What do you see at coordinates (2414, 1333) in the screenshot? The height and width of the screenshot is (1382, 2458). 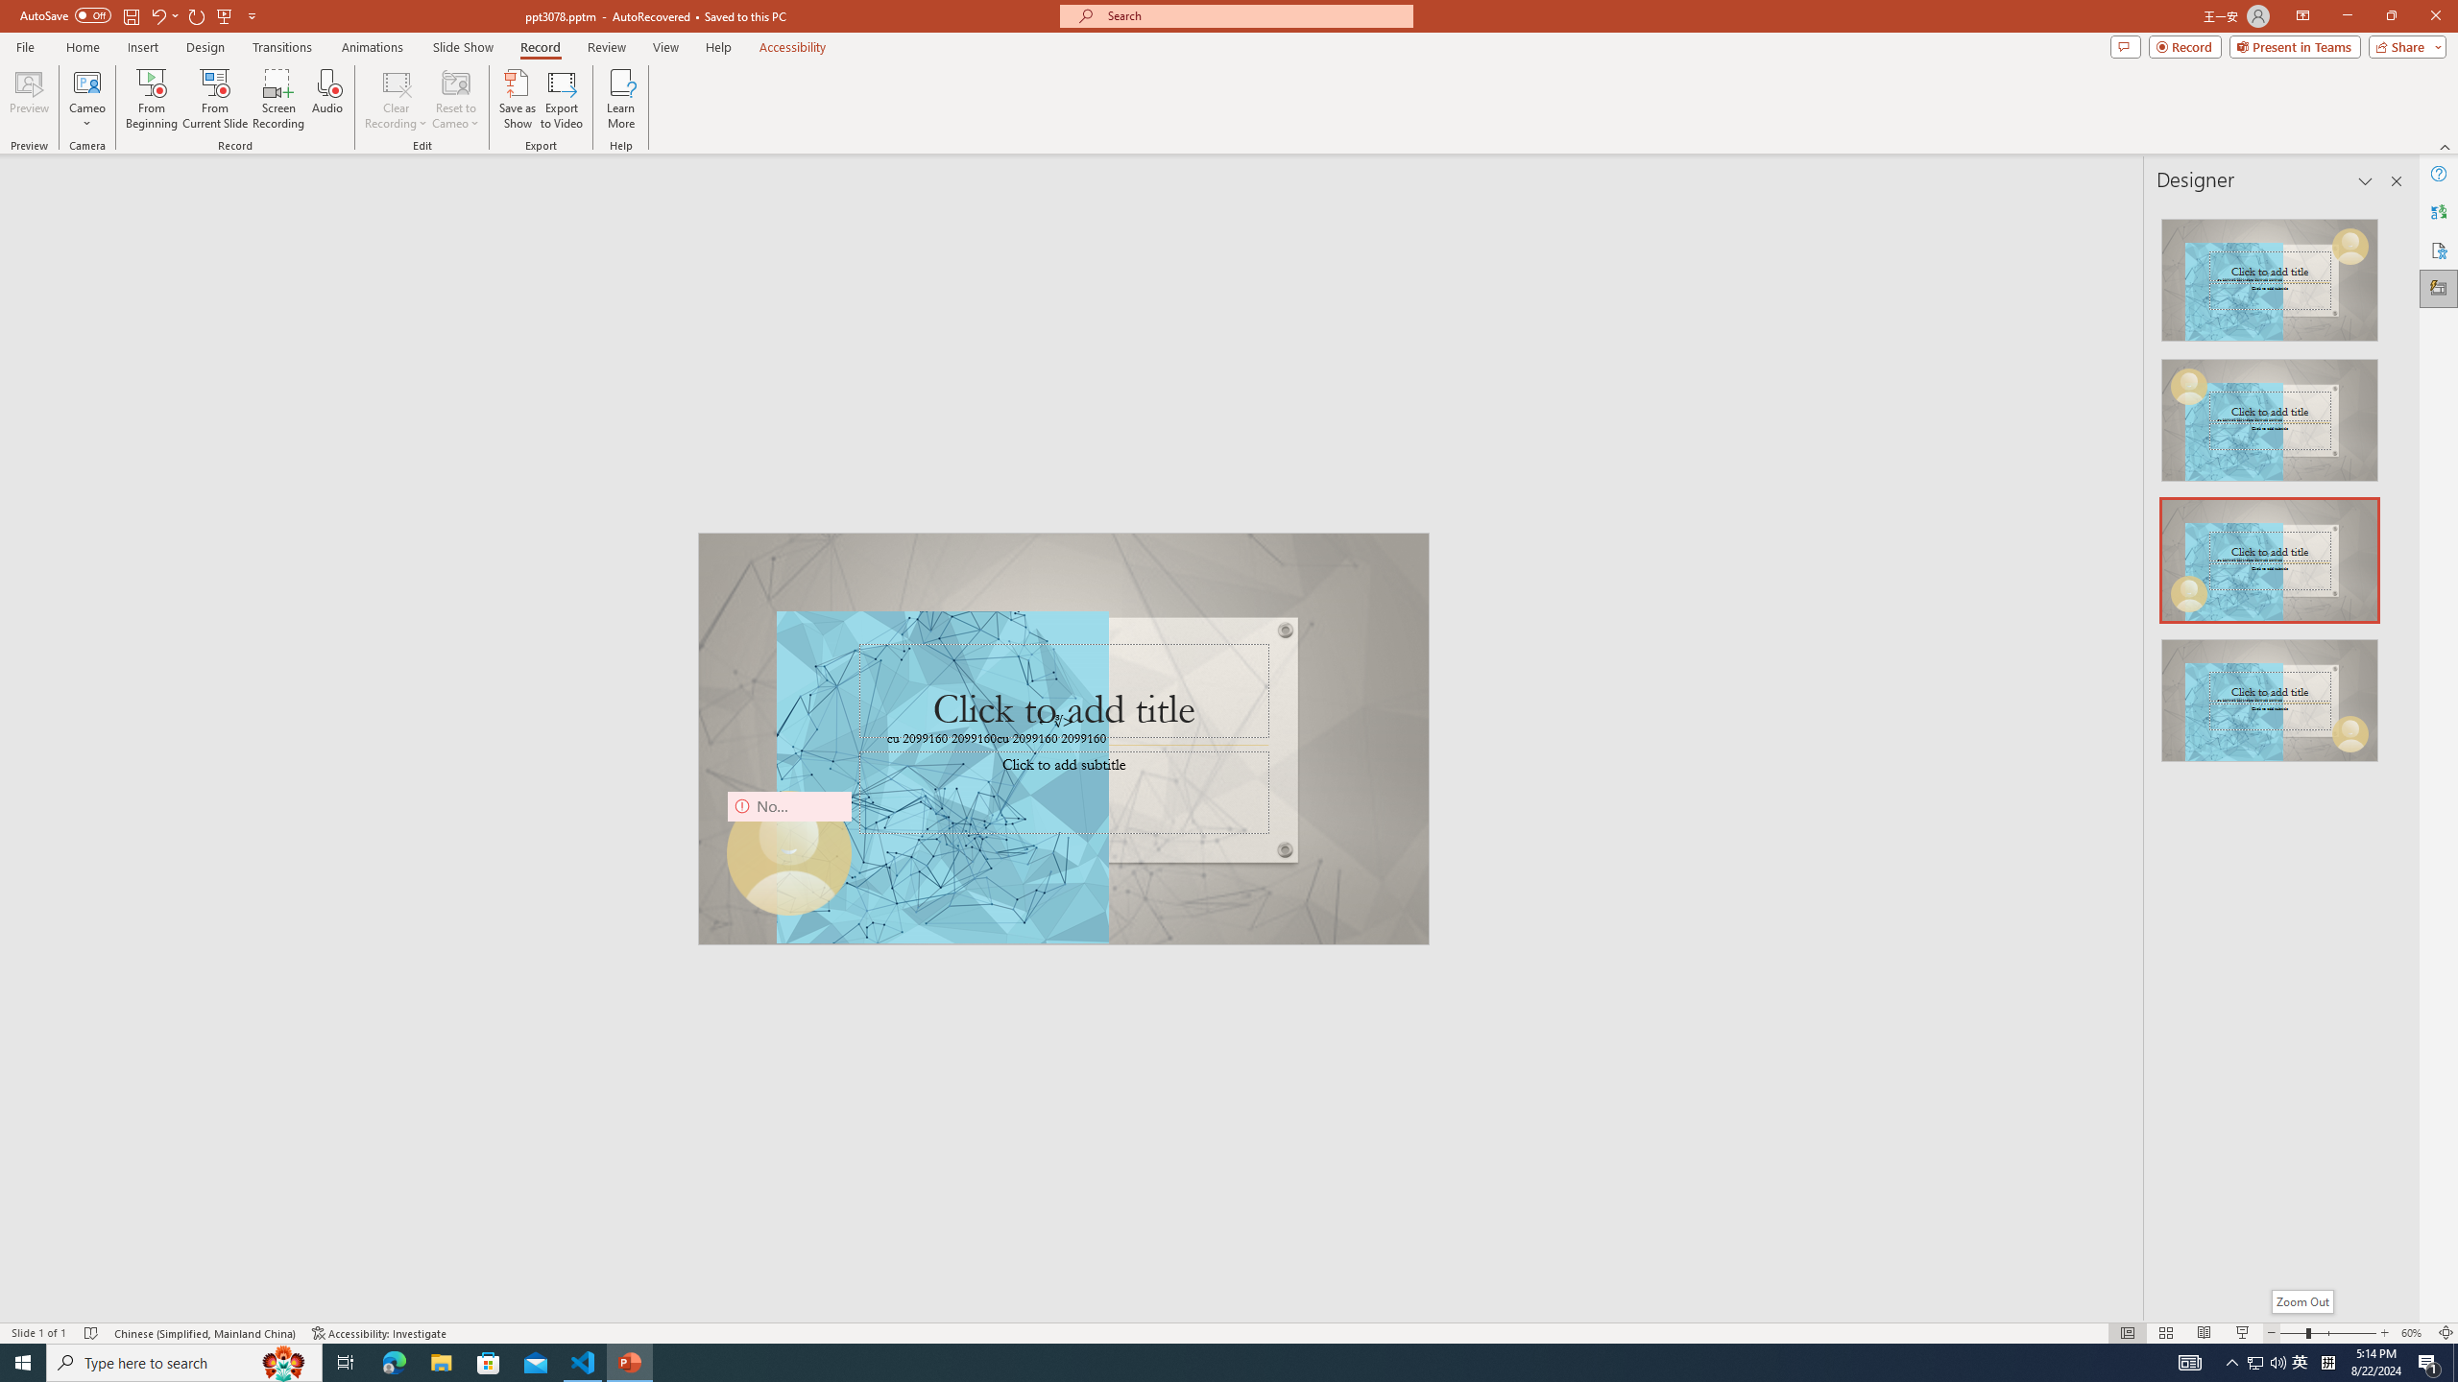 I see `Zoom 60%` at bounding box center [2414, 1333].